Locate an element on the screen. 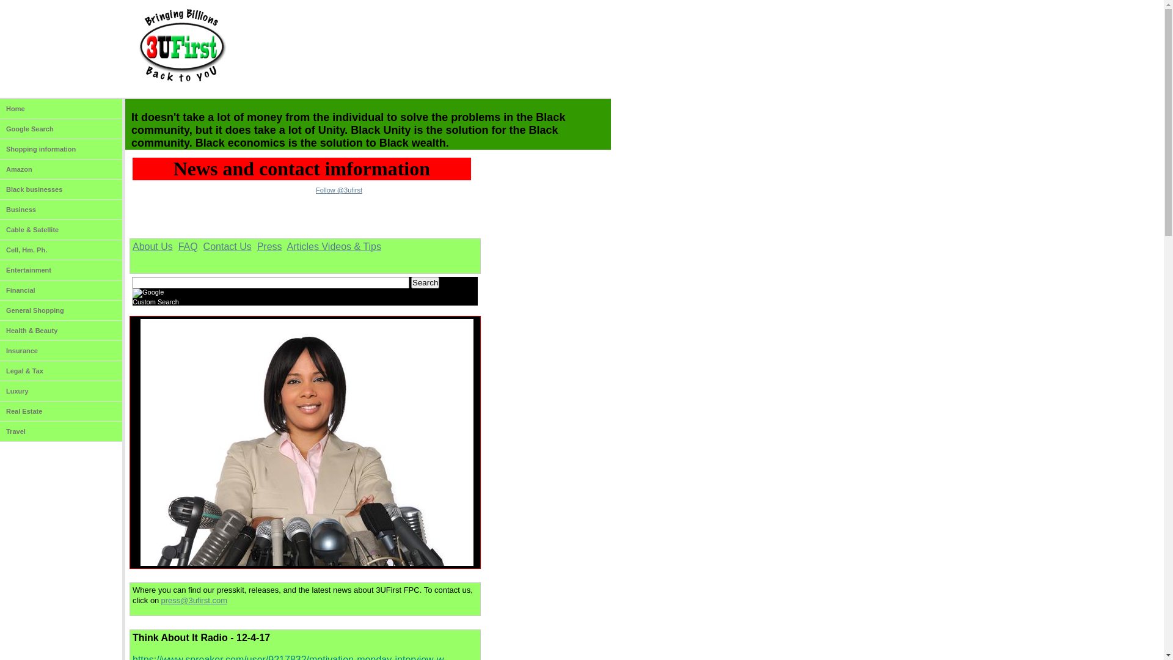 This screenshot has height=660, width=1173. Entertainment is located at coordinates (61, 270).